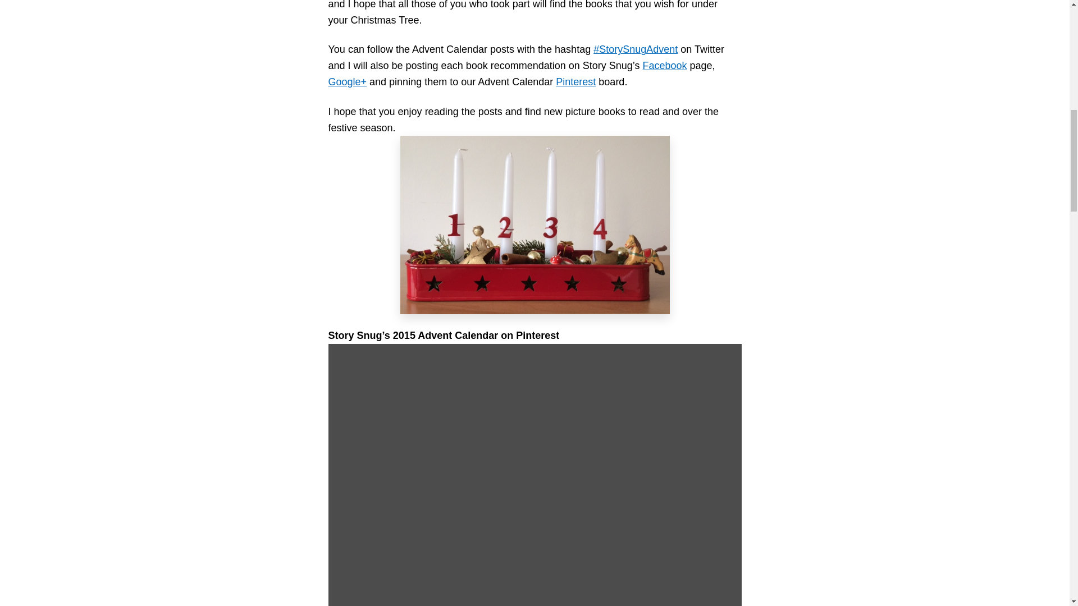 The width and height of the screenshot is (1078, 606). I want to click on Pinterest, so click(576, 82).